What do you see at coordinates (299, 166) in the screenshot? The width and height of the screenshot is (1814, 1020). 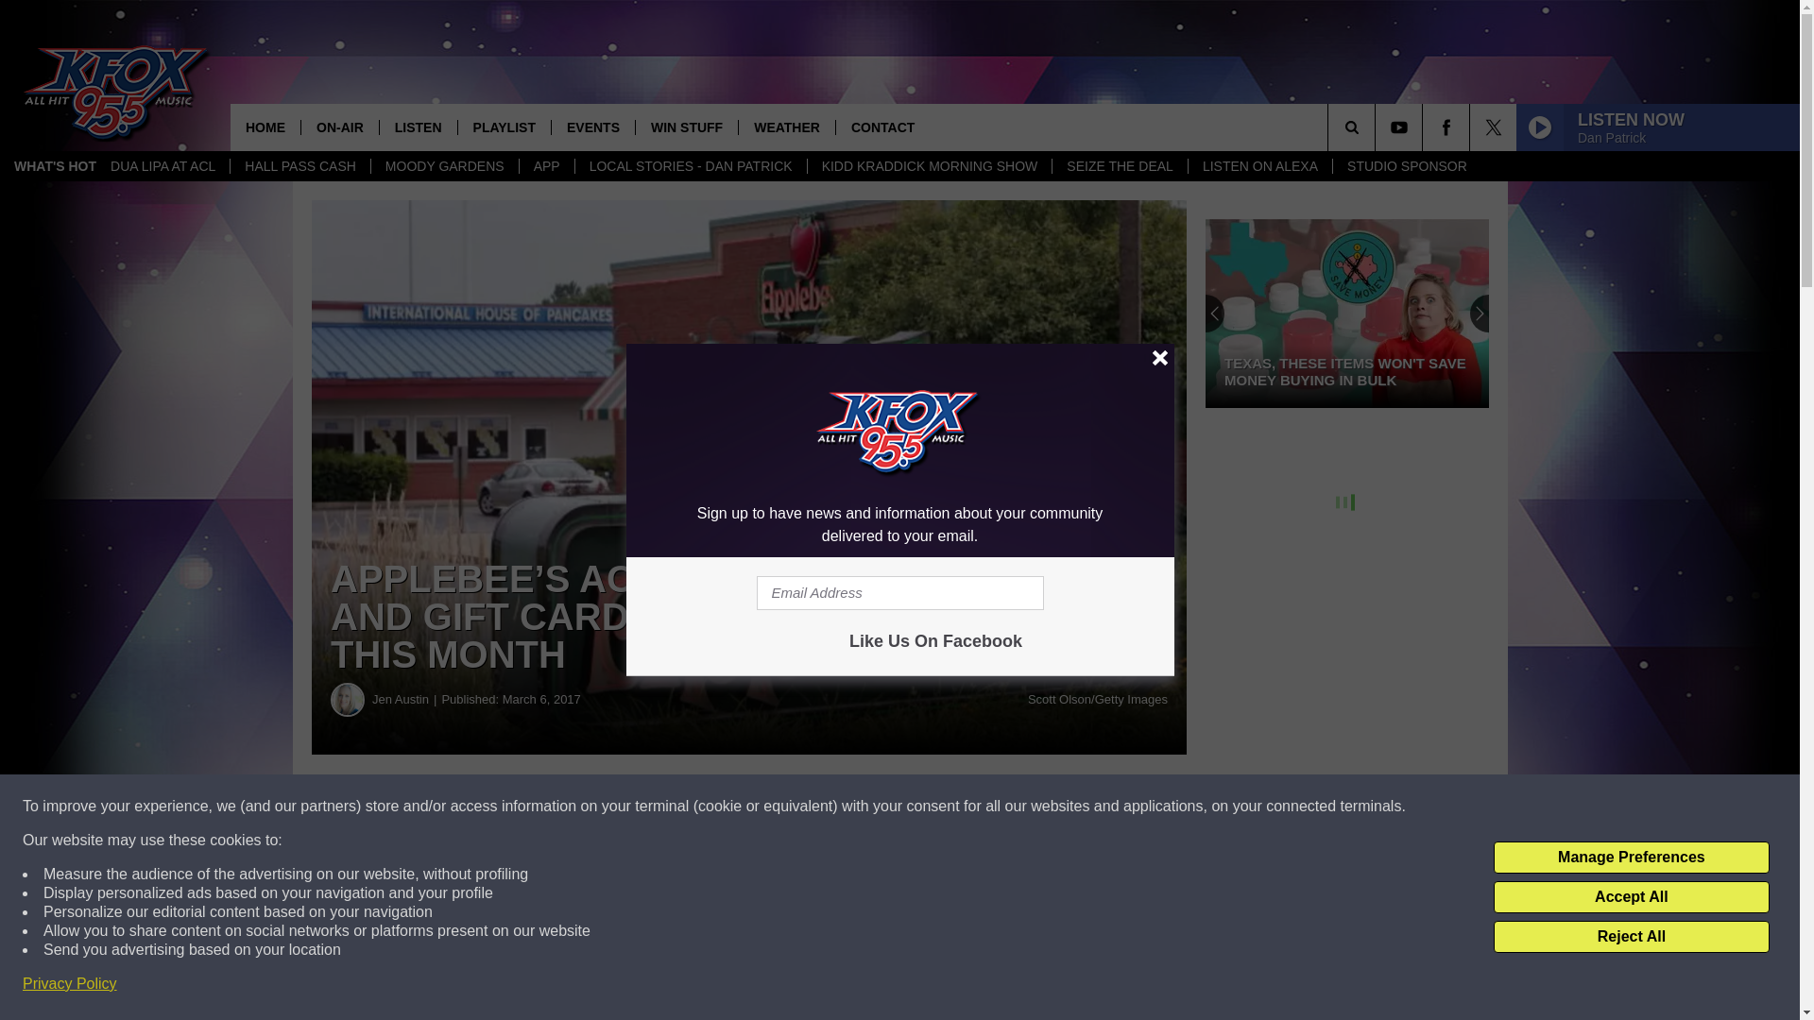 I see `HALL PASS CASH` at bounding box center [299, 166].